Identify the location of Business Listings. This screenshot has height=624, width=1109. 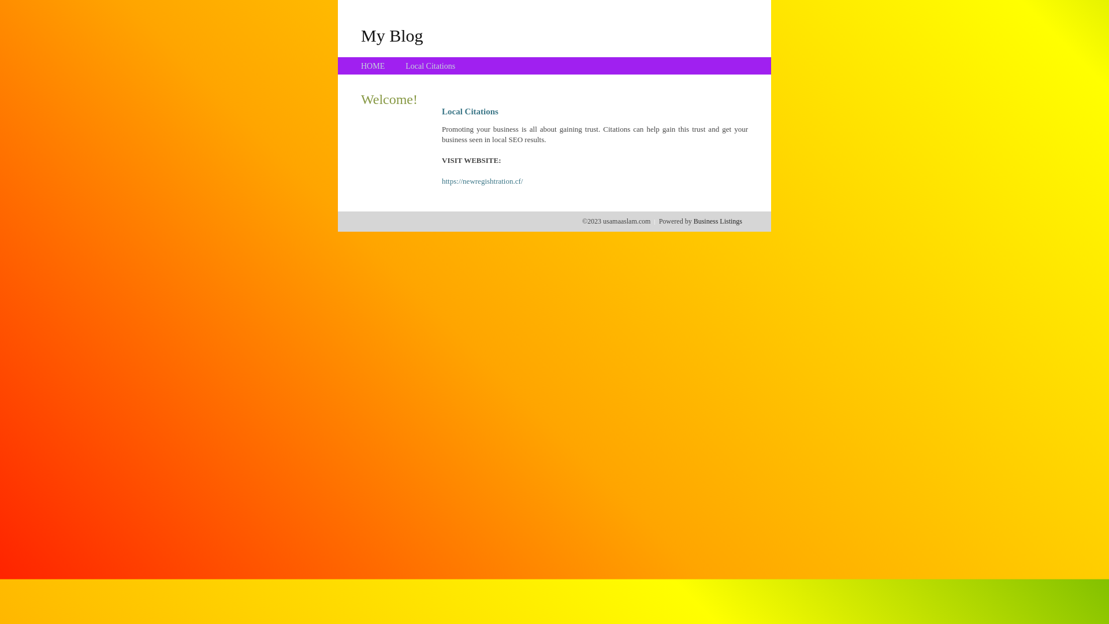
(718, 221).